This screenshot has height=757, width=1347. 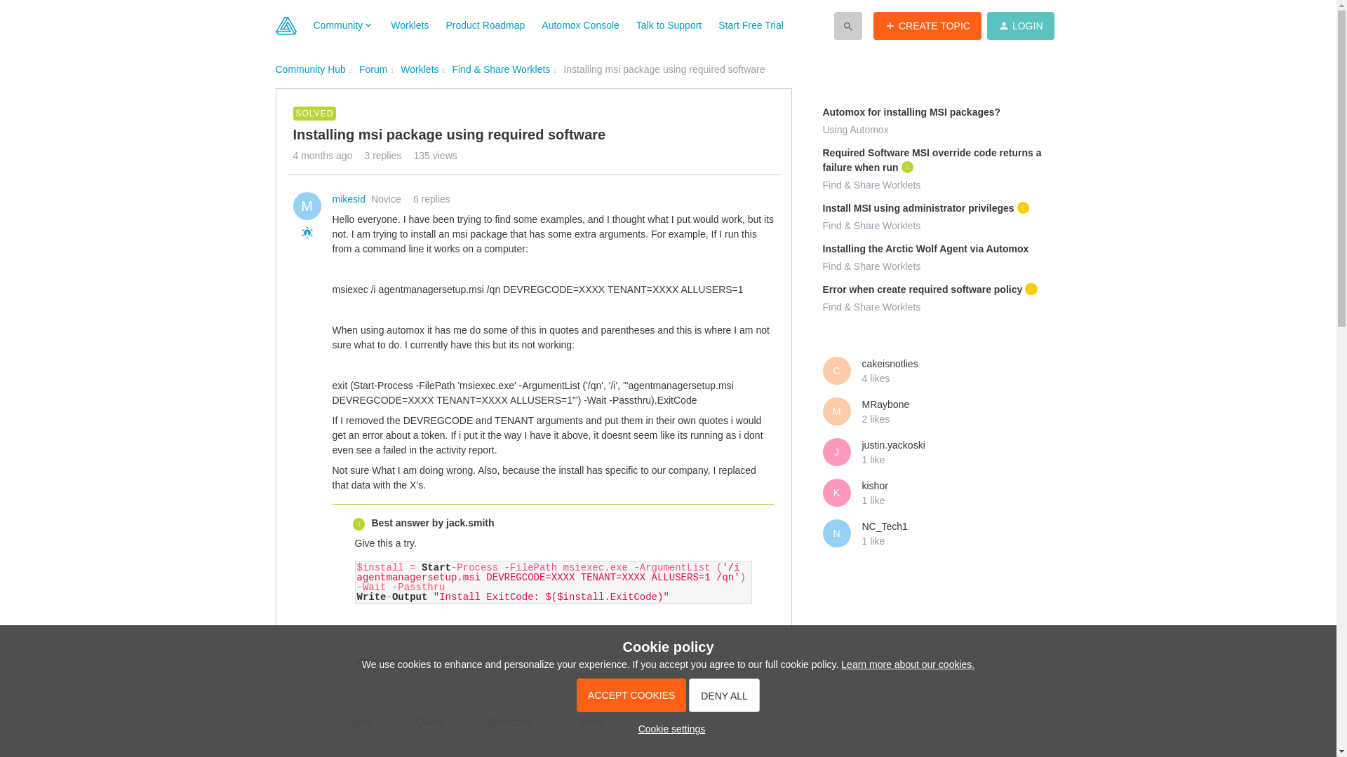 What do you see at coordinates (927, 25) in the screenshot?
I see `CREATE TOPIC` at bounding box center [927, 25].